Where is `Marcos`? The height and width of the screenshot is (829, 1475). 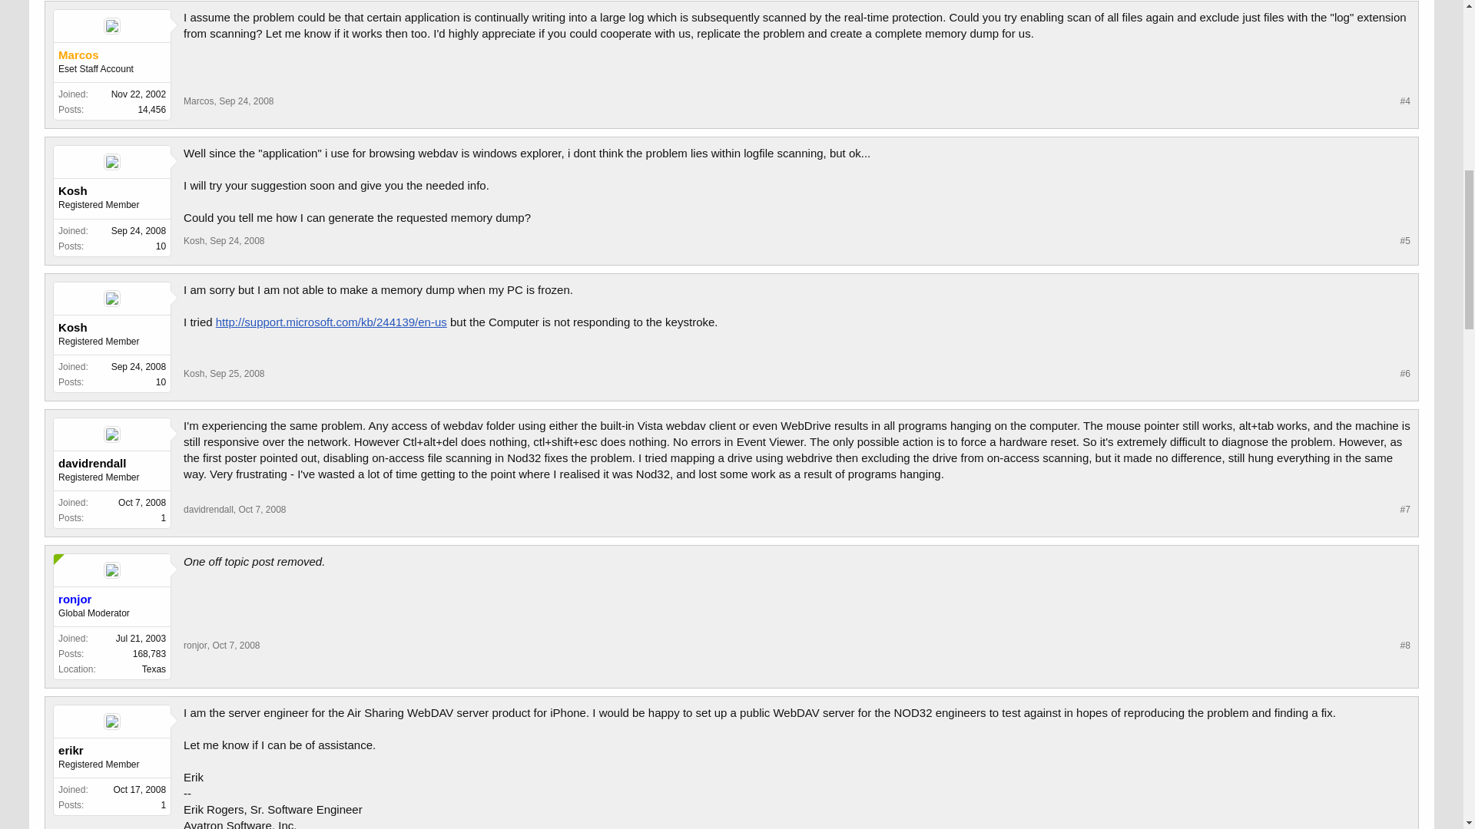
Marcos is located at coordinates (112, 55).